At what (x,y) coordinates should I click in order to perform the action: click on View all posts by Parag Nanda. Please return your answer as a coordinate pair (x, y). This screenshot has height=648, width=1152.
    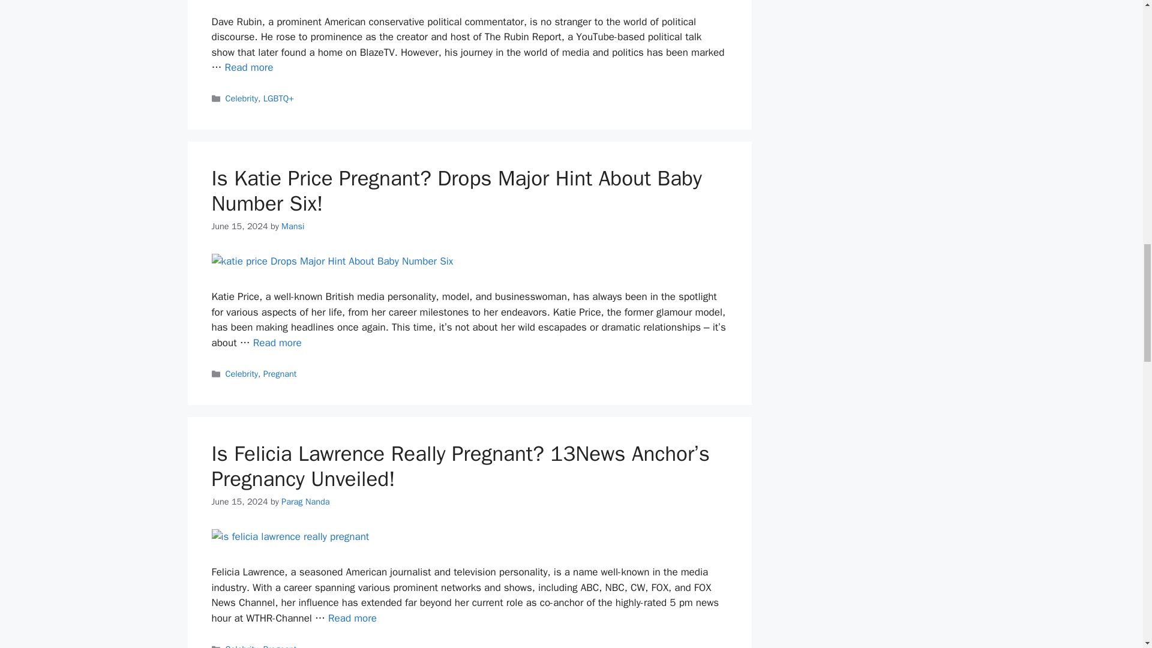
    Looking at the image, I should click on (305, 502).